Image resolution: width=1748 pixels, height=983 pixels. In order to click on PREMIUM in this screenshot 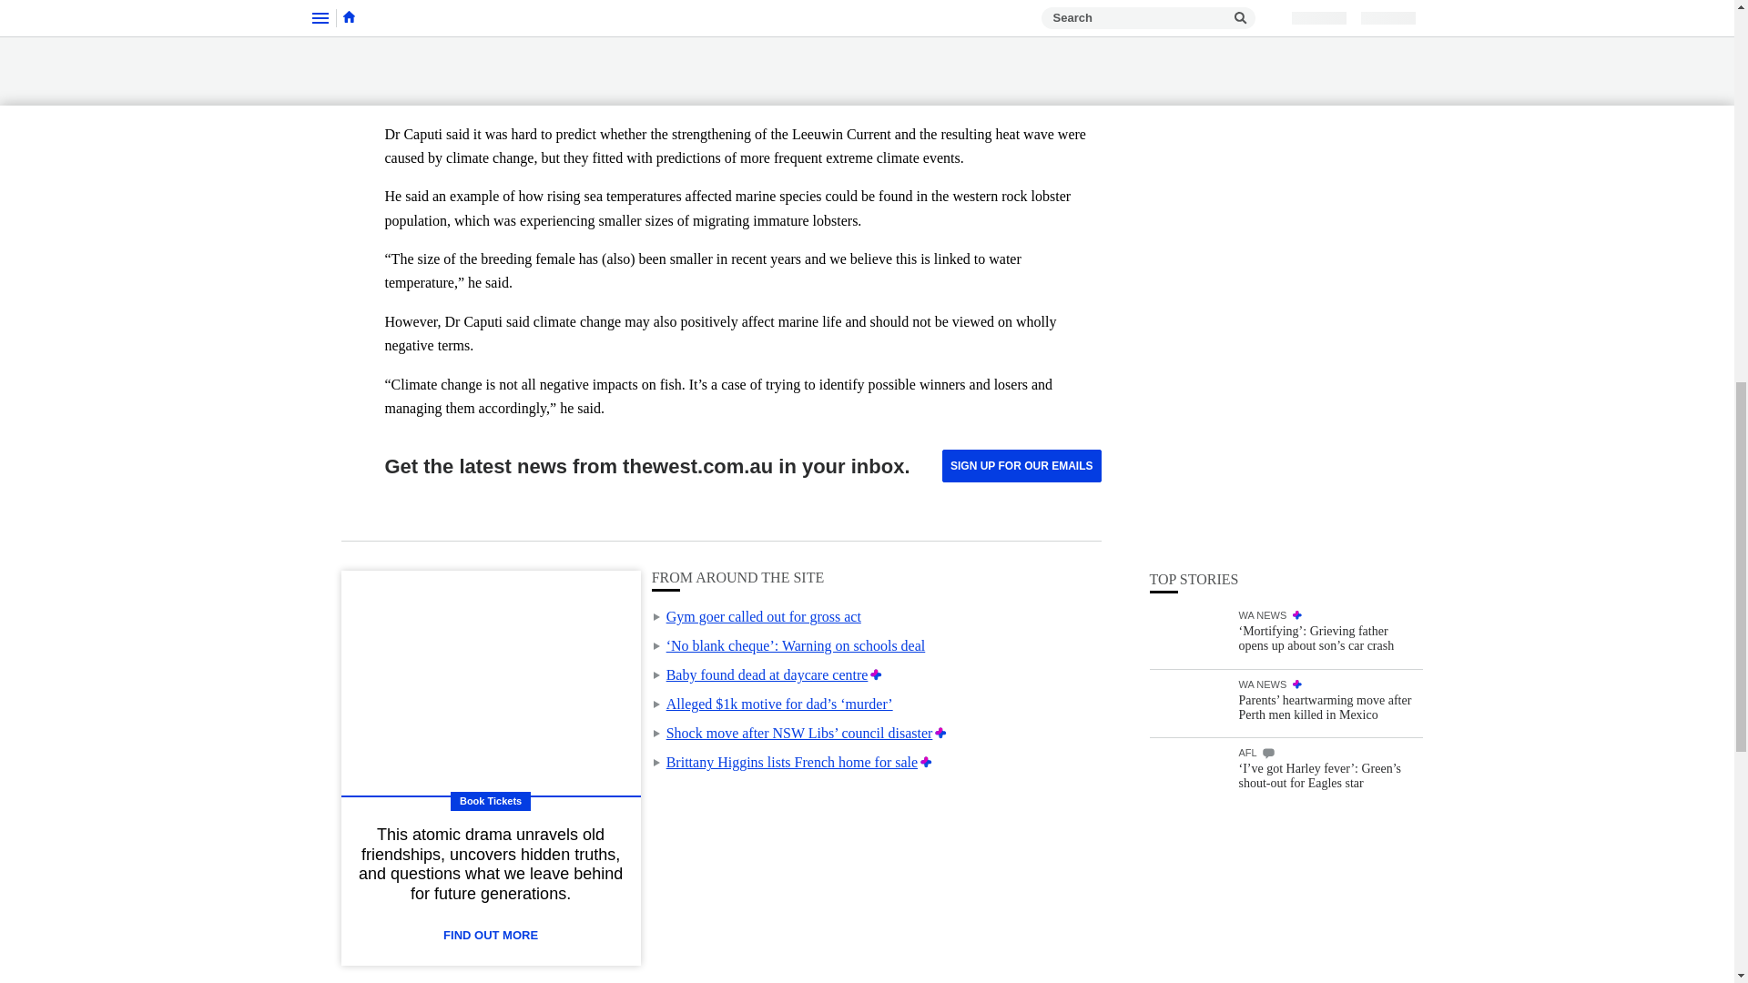, I will do `click(1297, 203)`.